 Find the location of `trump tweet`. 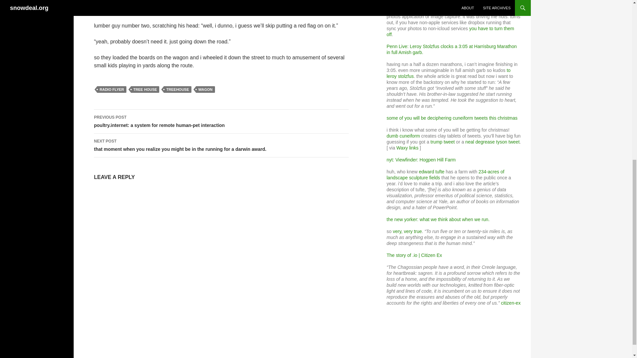

trump tweet is located at coordinates (443, 142).